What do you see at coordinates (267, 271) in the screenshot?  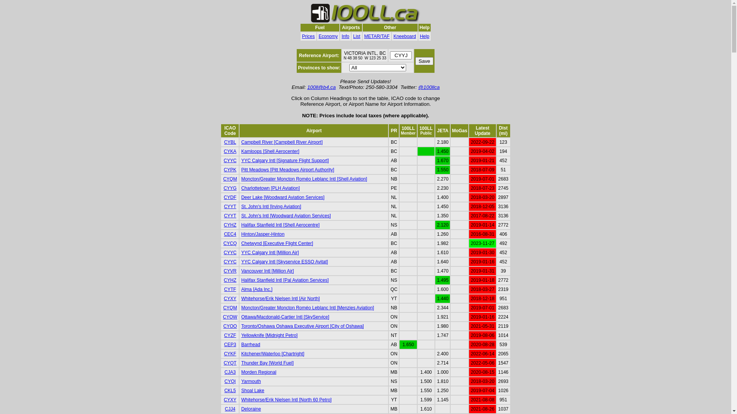 I see `Vancouver Intl [Million Air]` at bounding box center [267, 271].